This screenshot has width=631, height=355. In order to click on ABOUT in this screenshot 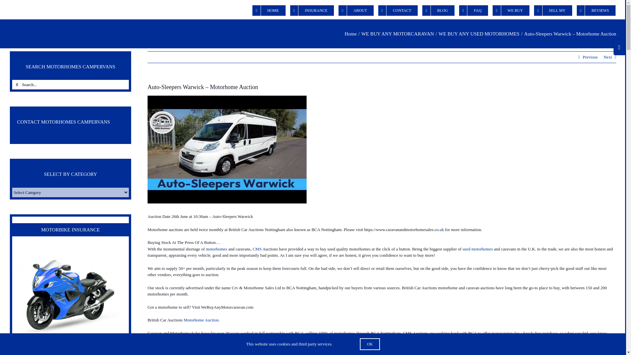, I will do `click(356, 10)`.